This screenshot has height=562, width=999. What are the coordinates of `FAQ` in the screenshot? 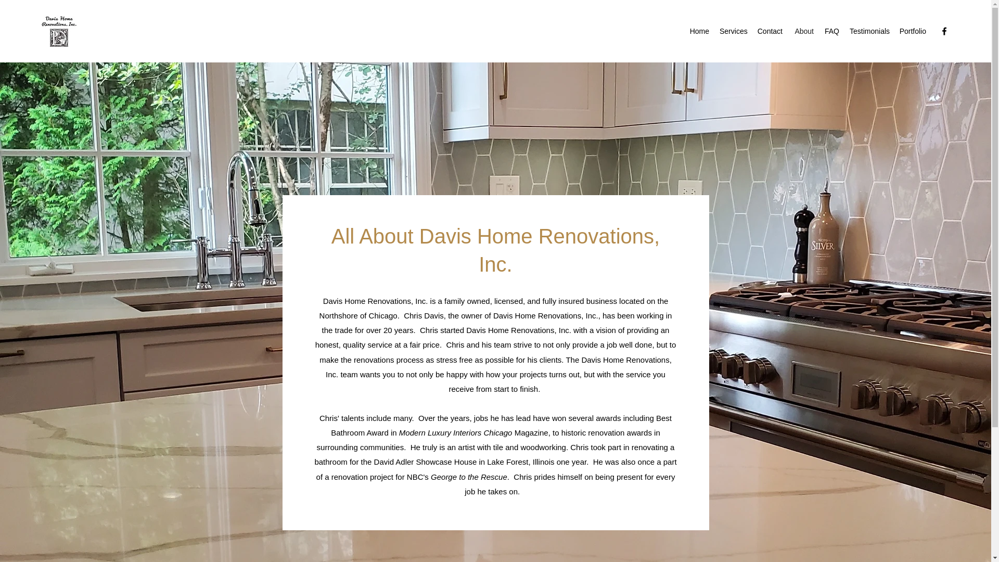 It's located at (831, 31).